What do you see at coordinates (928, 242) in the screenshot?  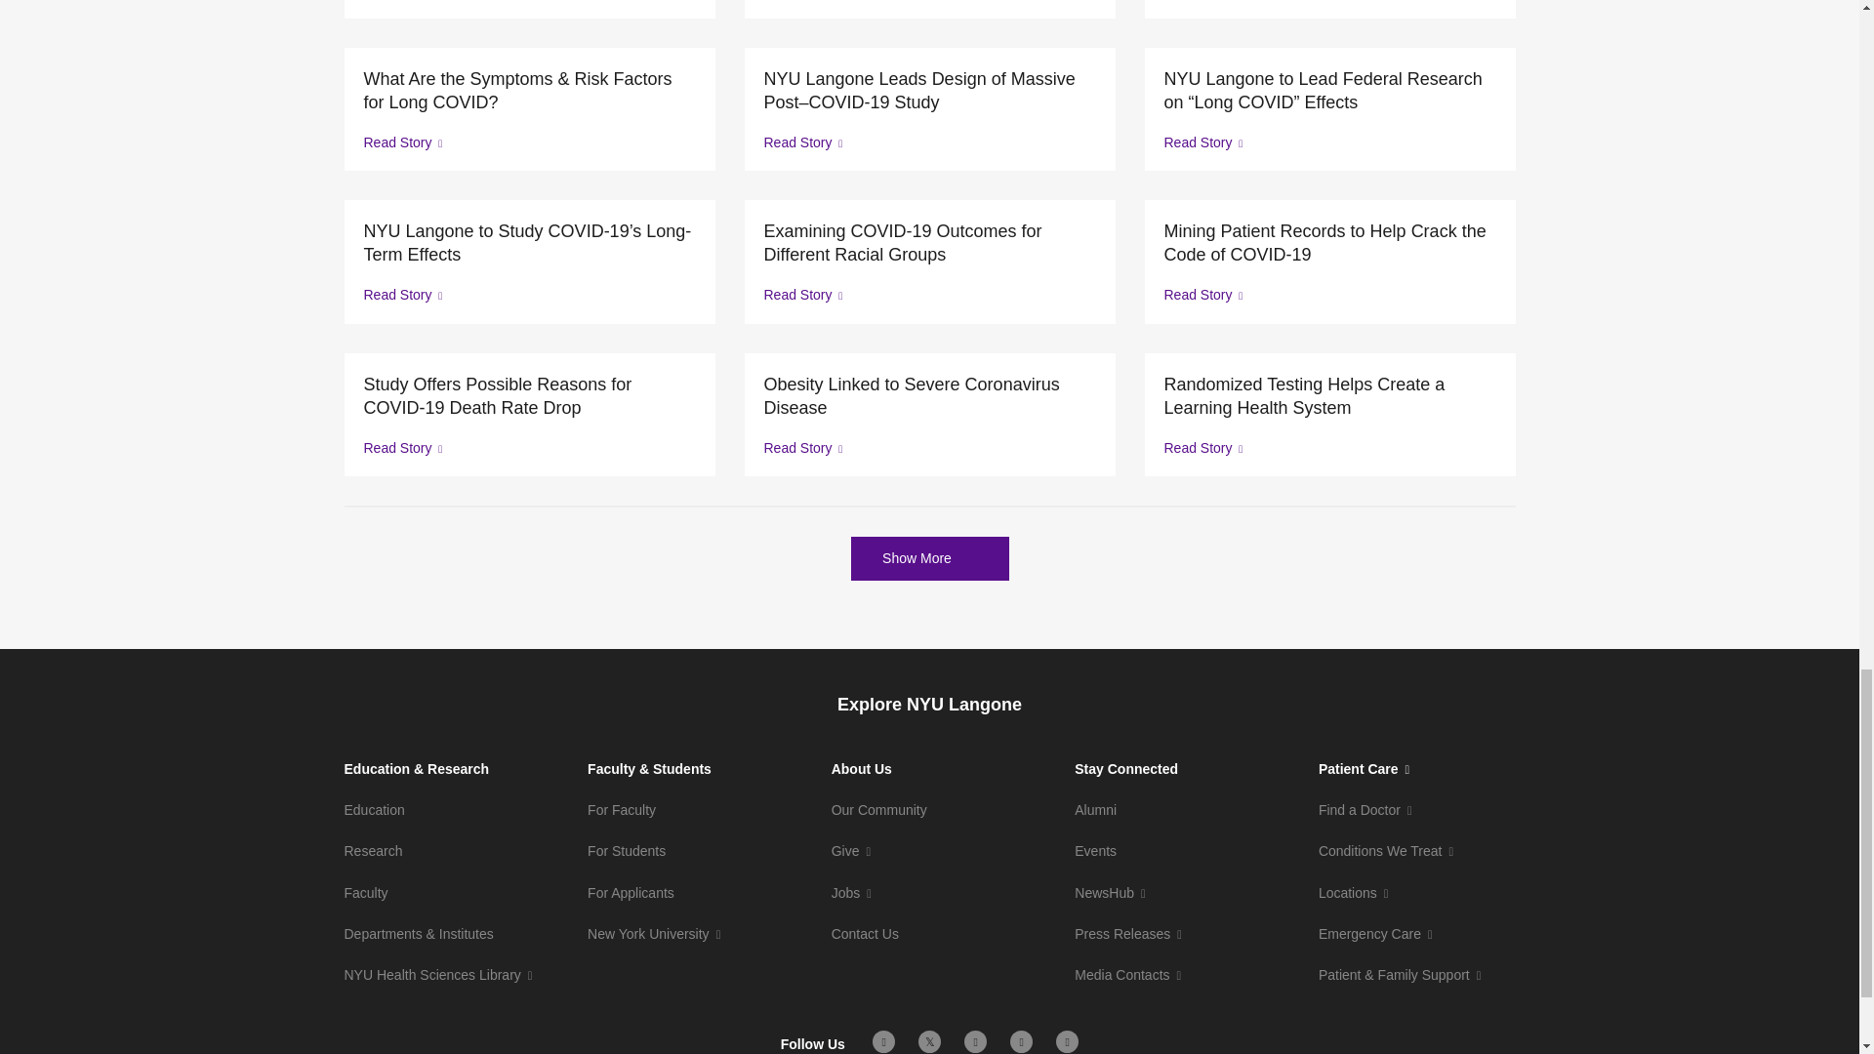 I see `Examining COVID-19 Outcomes for Different Racial Groups` at bounding box center [928, 242].